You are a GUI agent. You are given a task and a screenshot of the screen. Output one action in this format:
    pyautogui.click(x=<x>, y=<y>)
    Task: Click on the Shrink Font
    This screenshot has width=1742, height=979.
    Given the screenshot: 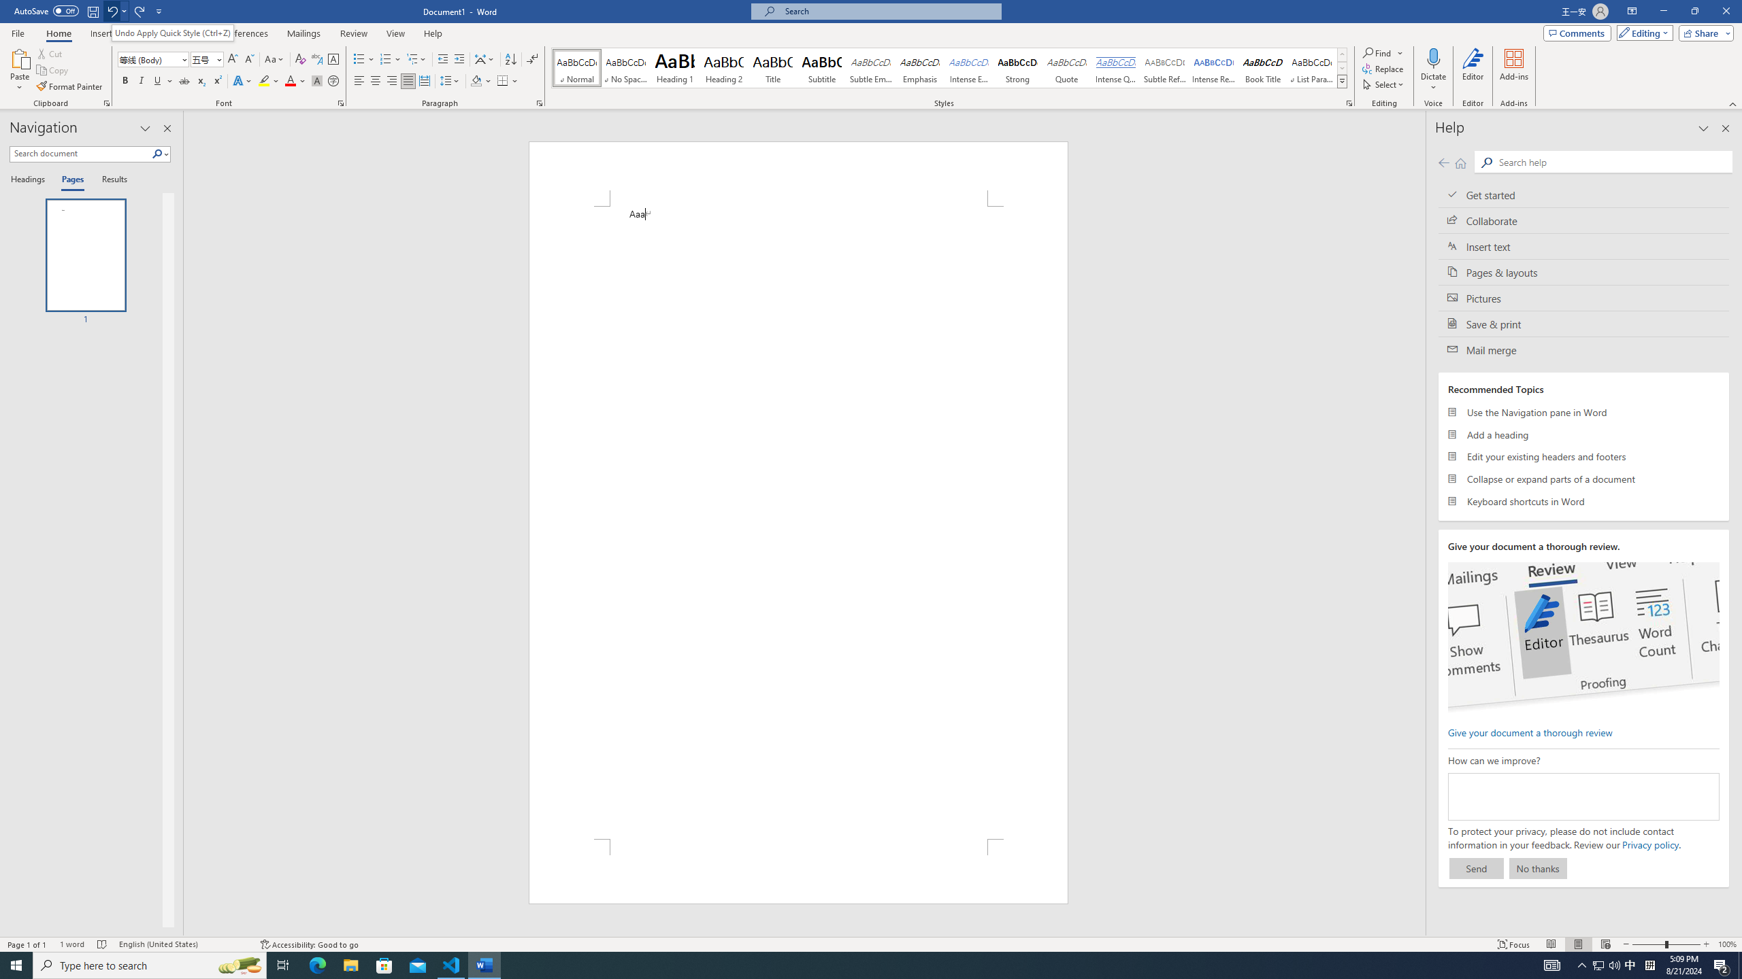 What is the action you would take?
    pyautogui.click(x=249, y=60)
    